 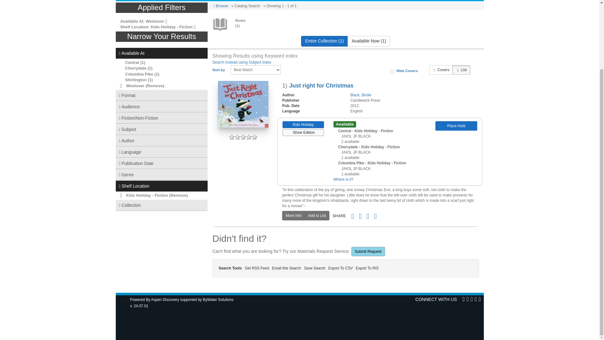 What do you see at coordinates (392, 72) in the screenshot?
I see `on` at bounding box center [392, 72].